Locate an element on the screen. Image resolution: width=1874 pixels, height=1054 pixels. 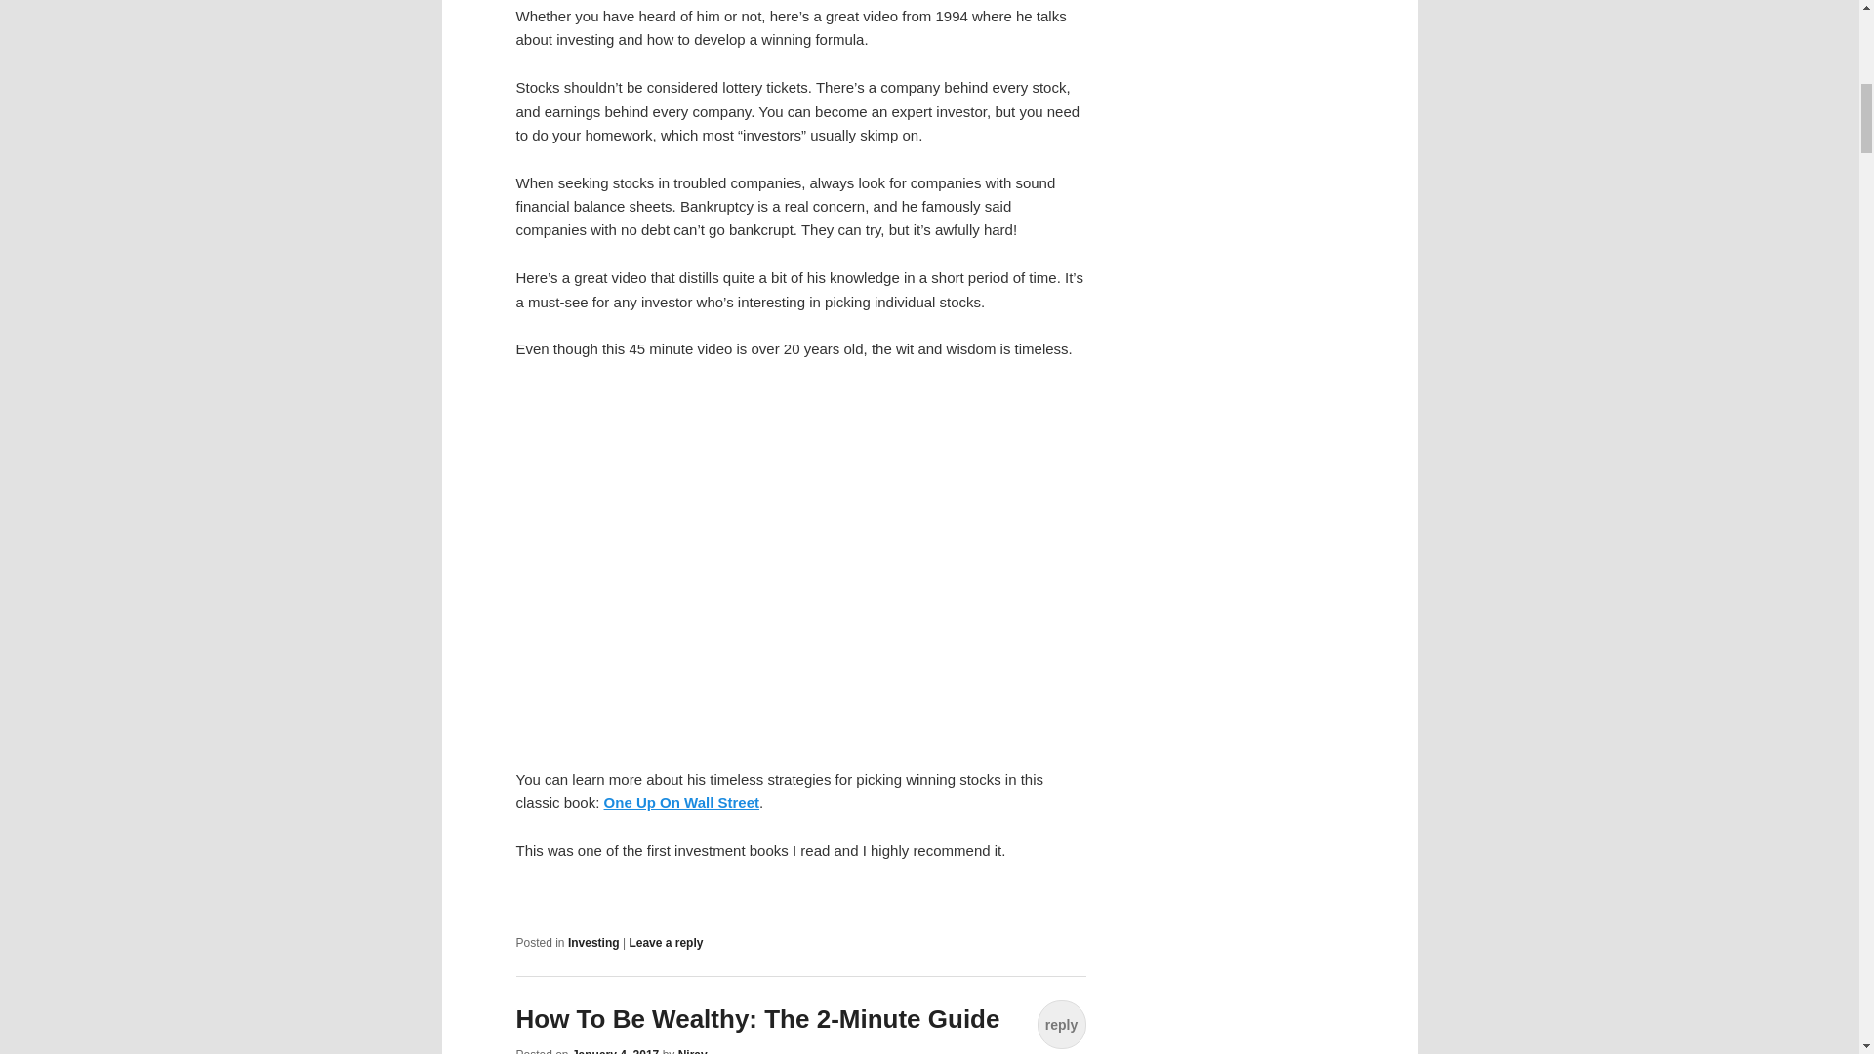
reply is located at coordinates (1060, 1024).